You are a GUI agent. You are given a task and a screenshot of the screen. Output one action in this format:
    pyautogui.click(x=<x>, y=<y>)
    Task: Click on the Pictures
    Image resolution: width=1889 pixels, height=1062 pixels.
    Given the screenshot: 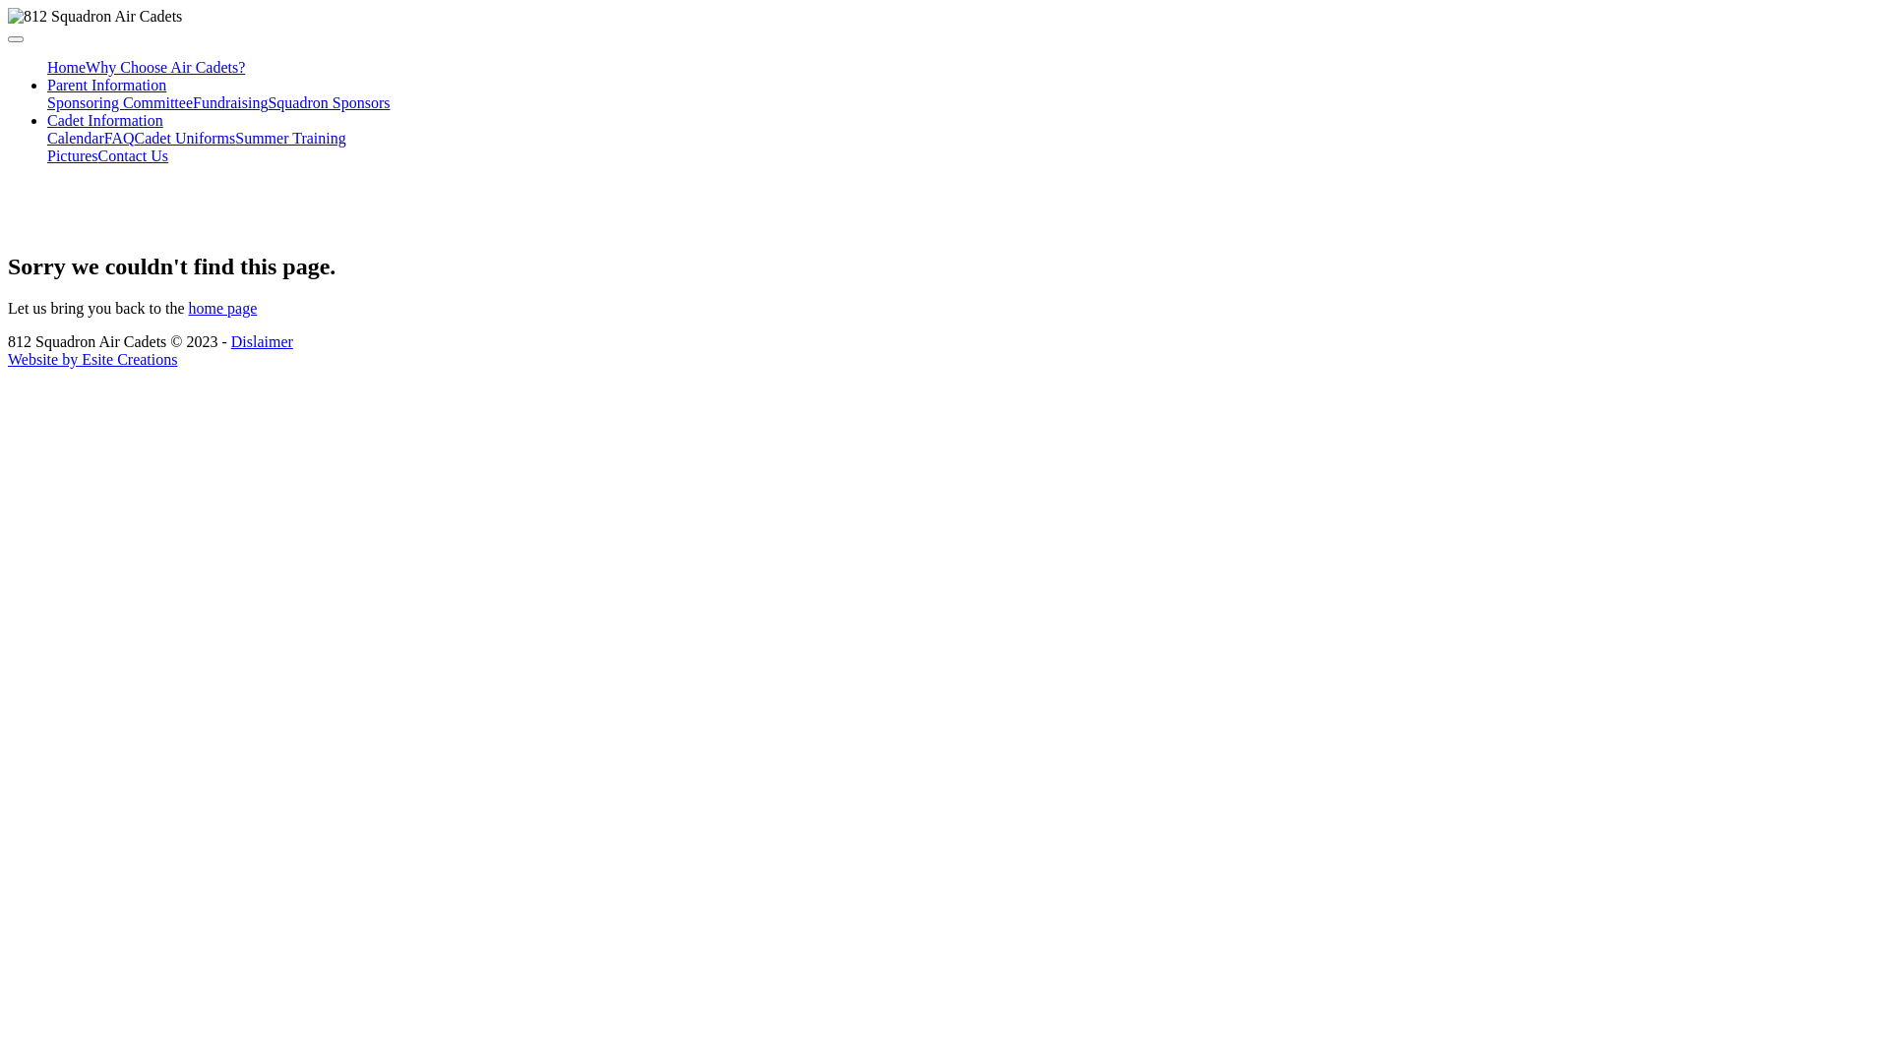 What is the action you would take?
    pyautogui.click(x=73, y=155)
    